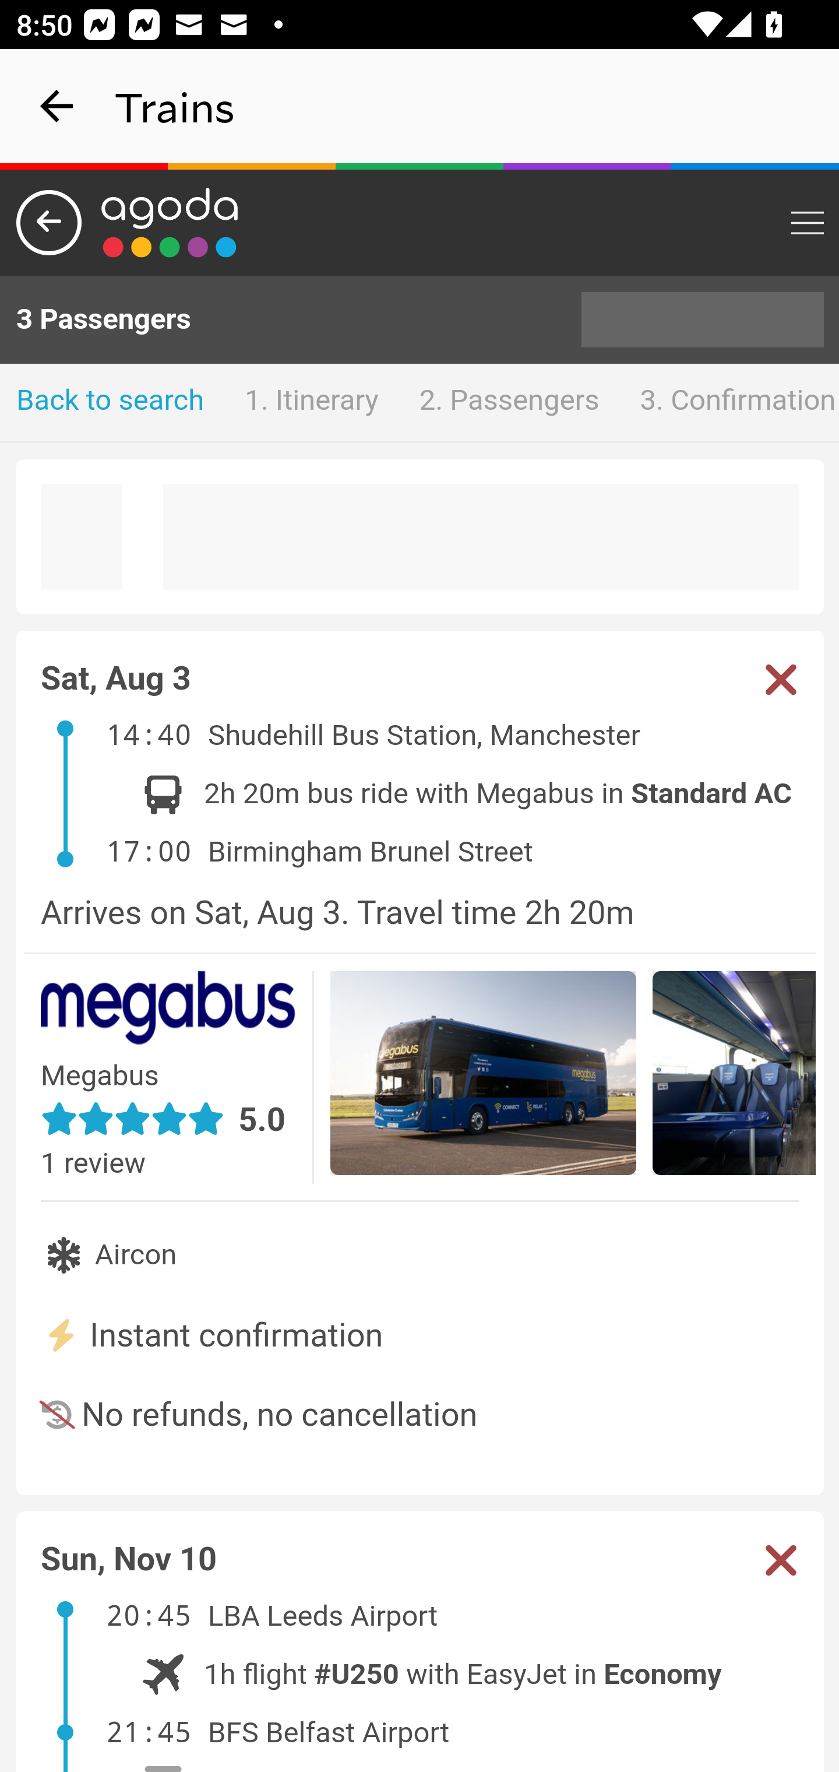  What do you see at coordinates (735, 1076) in the screenshot?
I see `29-inside` at bounding box center [735, 1076].